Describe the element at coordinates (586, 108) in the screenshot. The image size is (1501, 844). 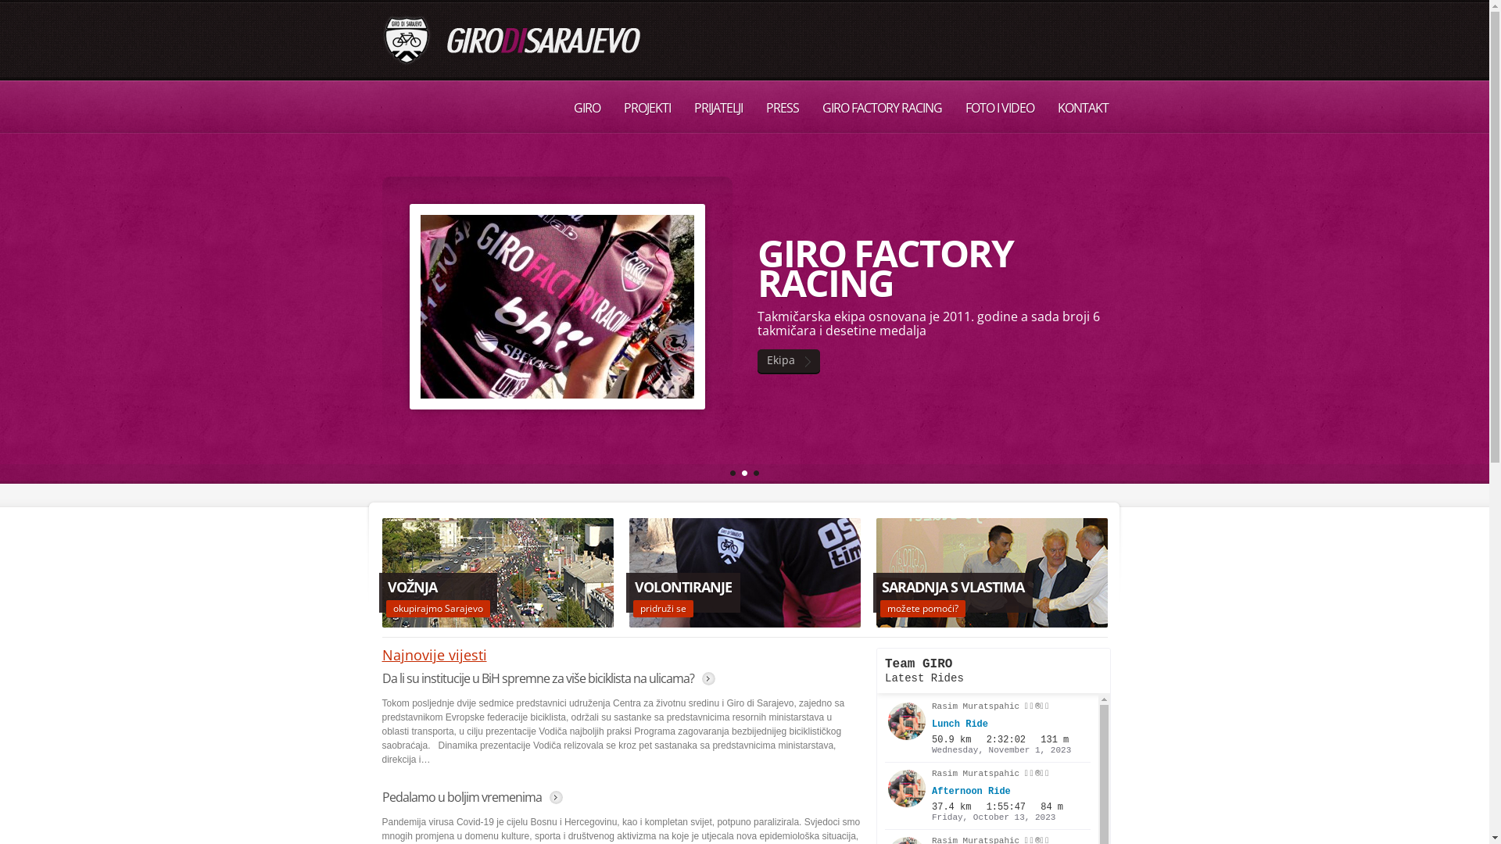
I see `GIRO` at that location.